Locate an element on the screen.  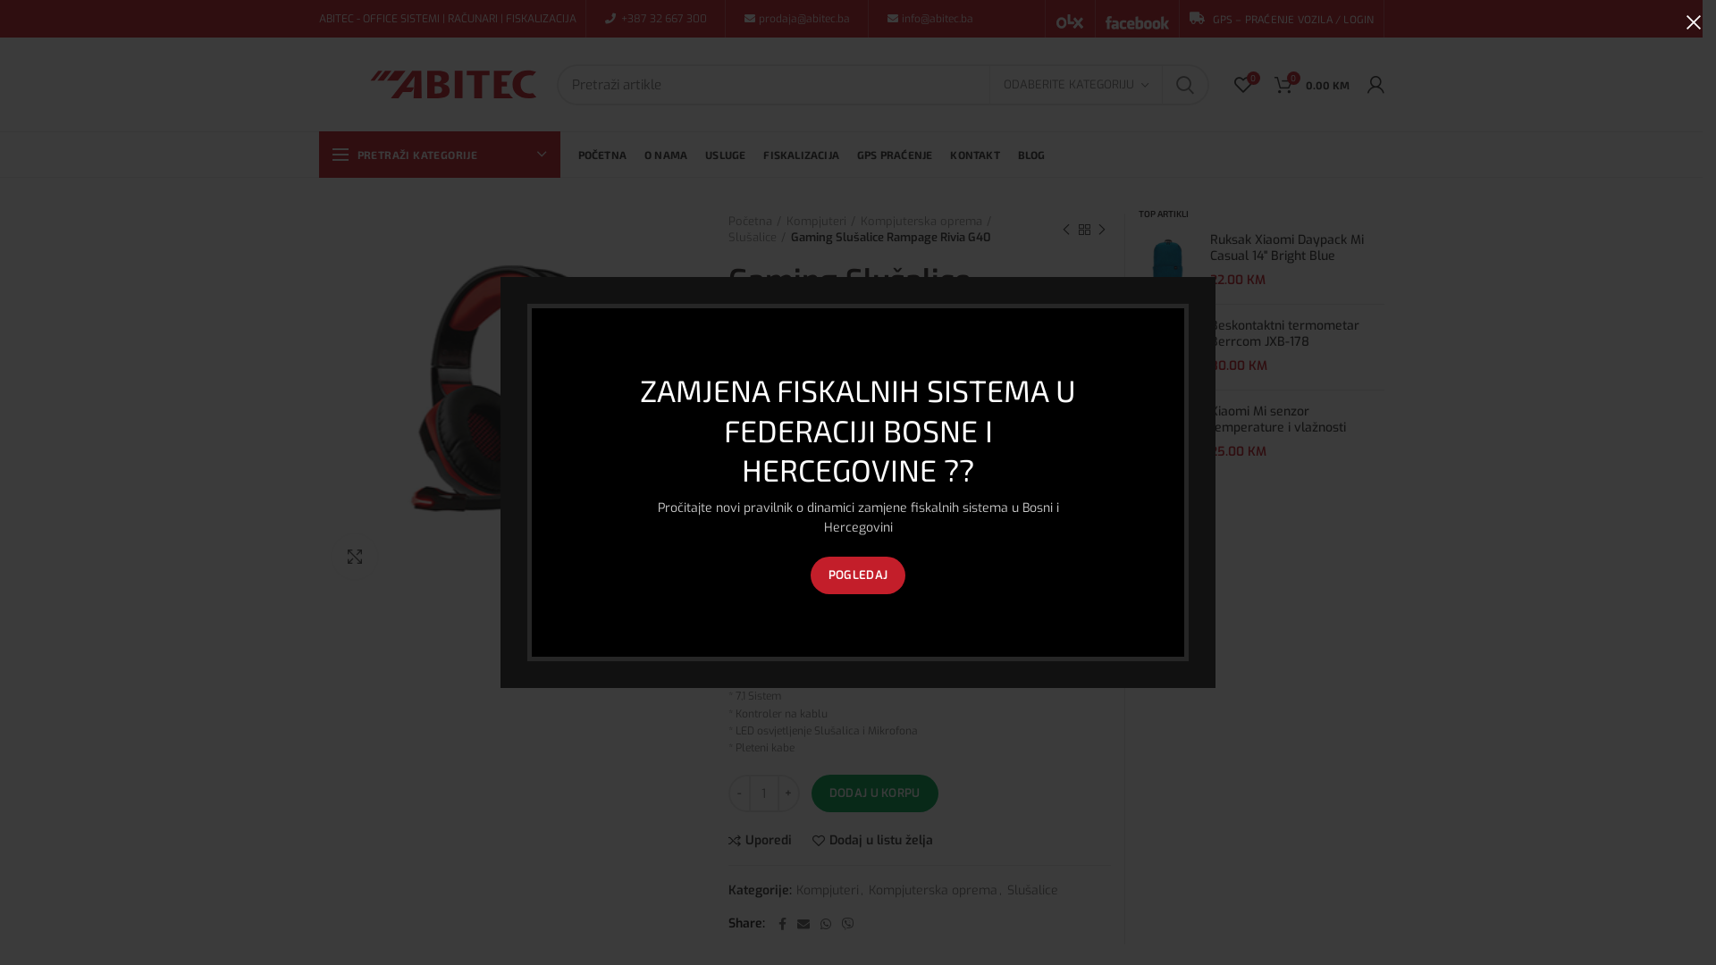
DODAJ U KORPU is located at coordinates (875, 793).